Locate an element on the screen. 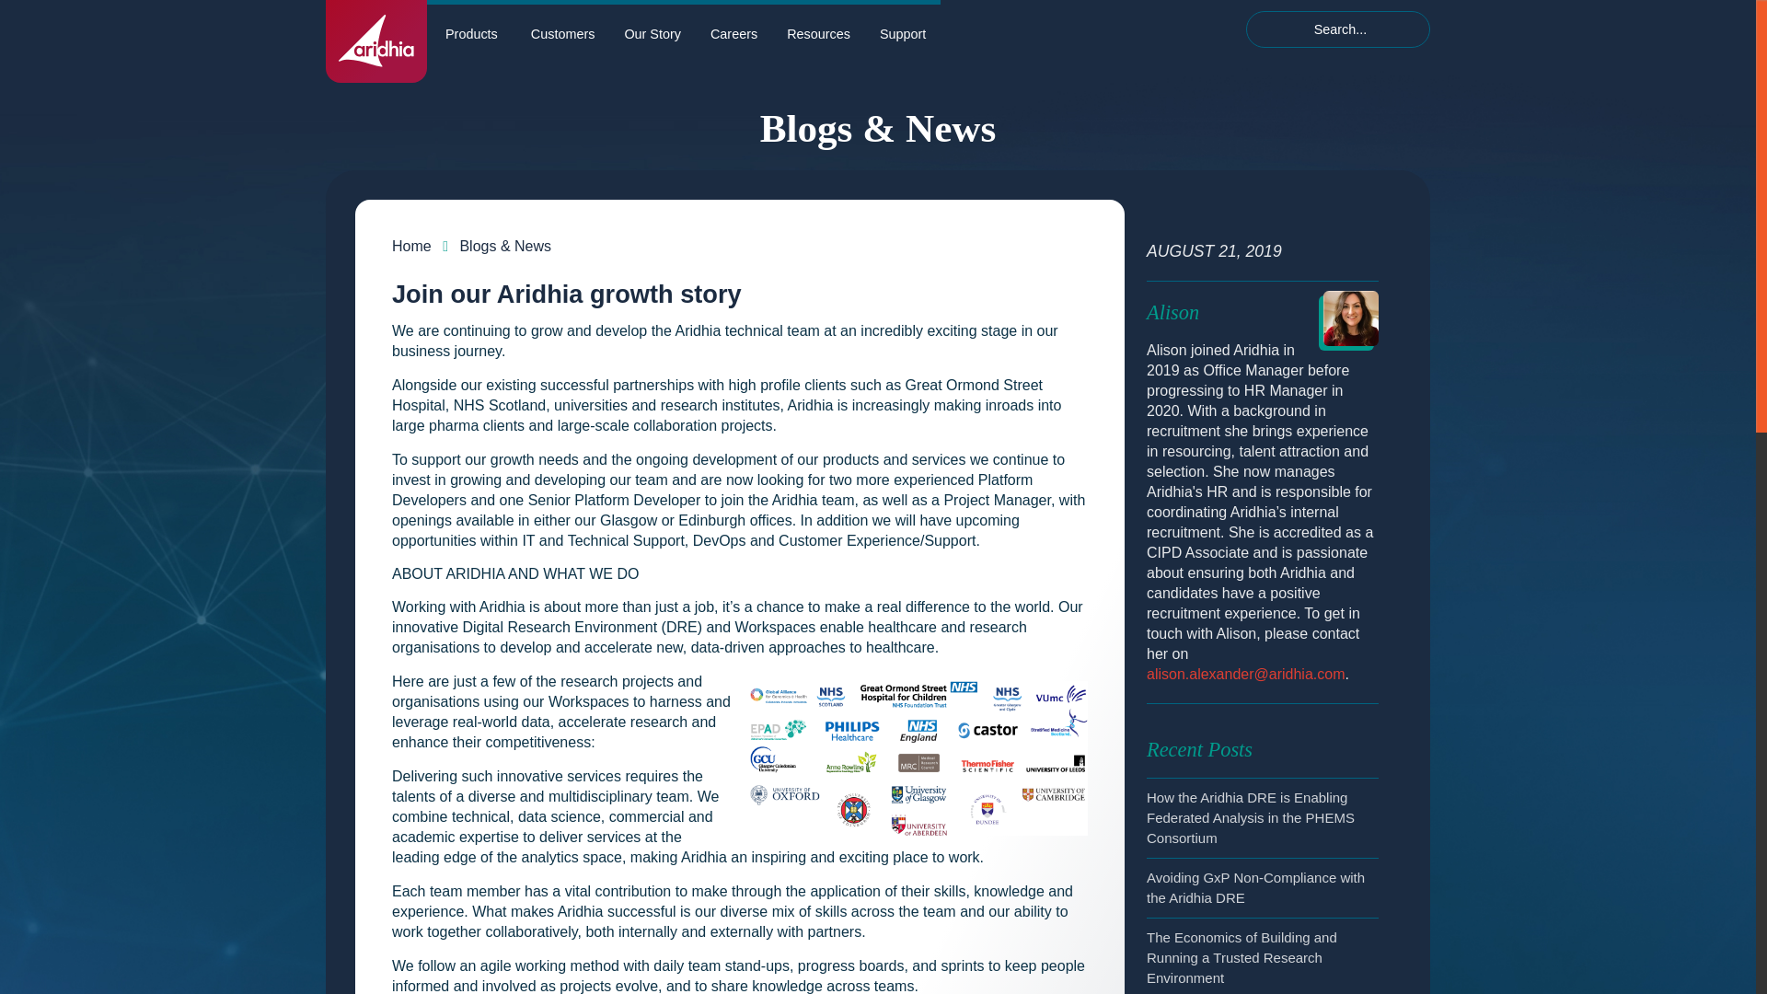 Image resolution: width=1767 pixels, height=994 pixels. home is located at coordinates (375, 40).